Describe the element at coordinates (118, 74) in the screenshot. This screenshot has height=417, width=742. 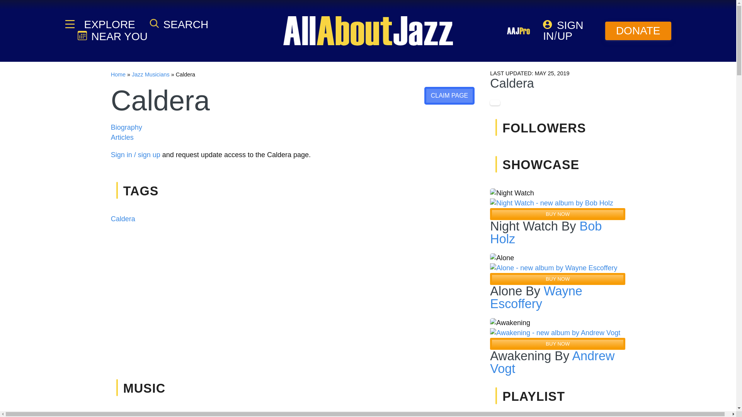
I see `Home` at that location.